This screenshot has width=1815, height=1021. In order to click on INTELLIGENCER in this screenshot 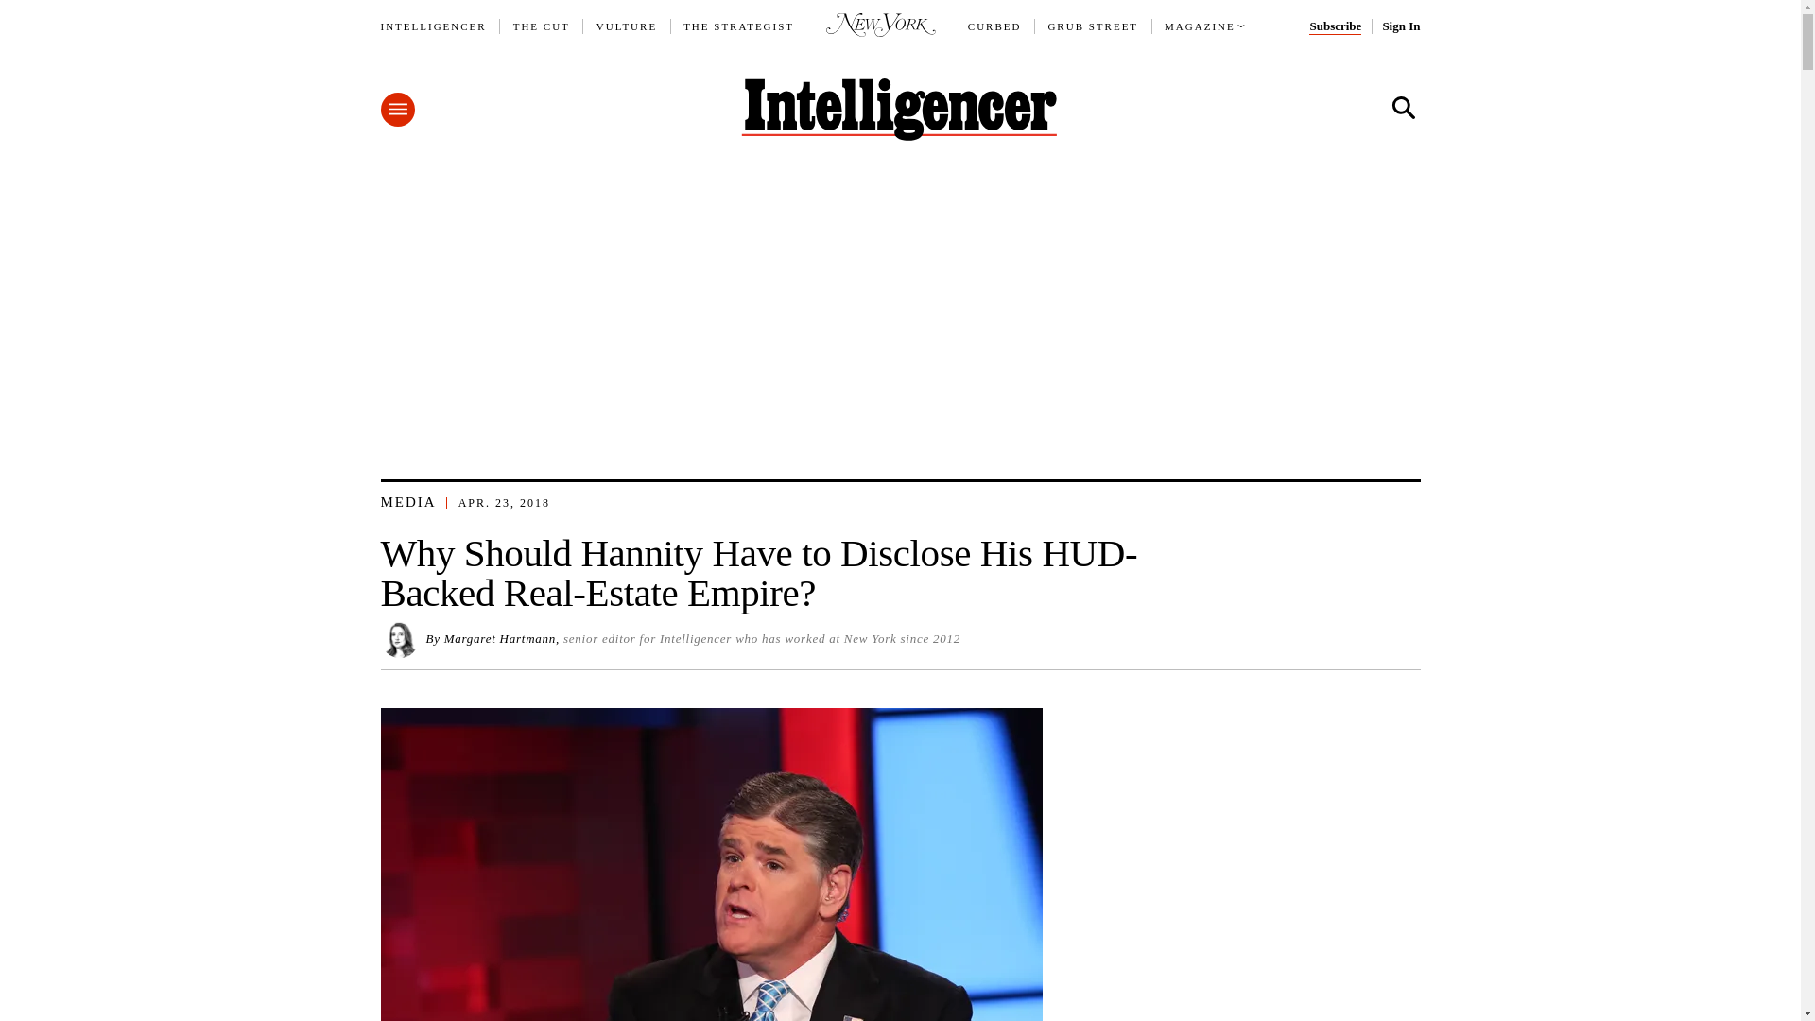, I will do `click(433, 26)`.